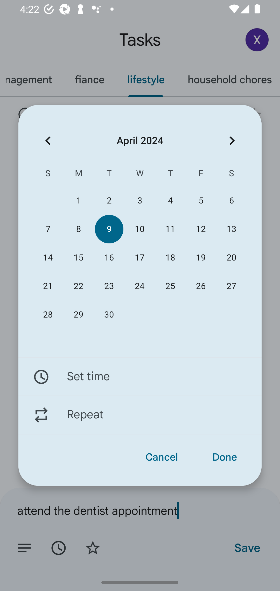  Describe the element at coordinates (78, 201) in the screenshot. I see `1 01 April 2024` at that location.